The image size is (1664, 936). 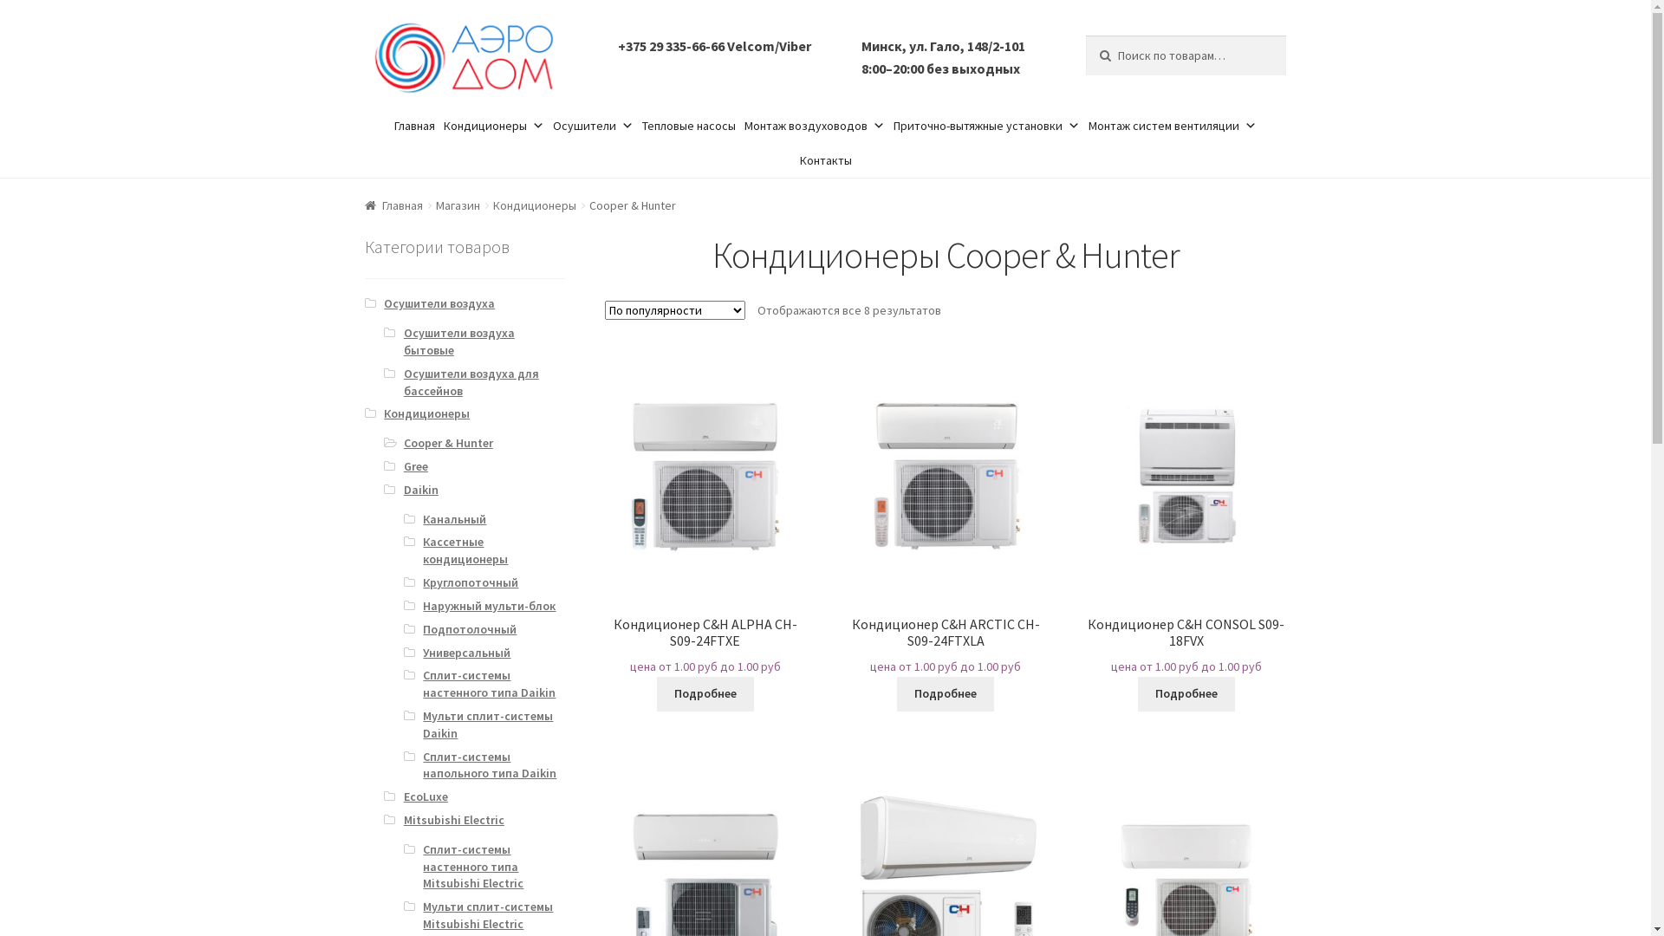 What do you see at coordinates (426, 796) in the screenshot?
I see `EcoLuxe` at bounding box center [426, 796].